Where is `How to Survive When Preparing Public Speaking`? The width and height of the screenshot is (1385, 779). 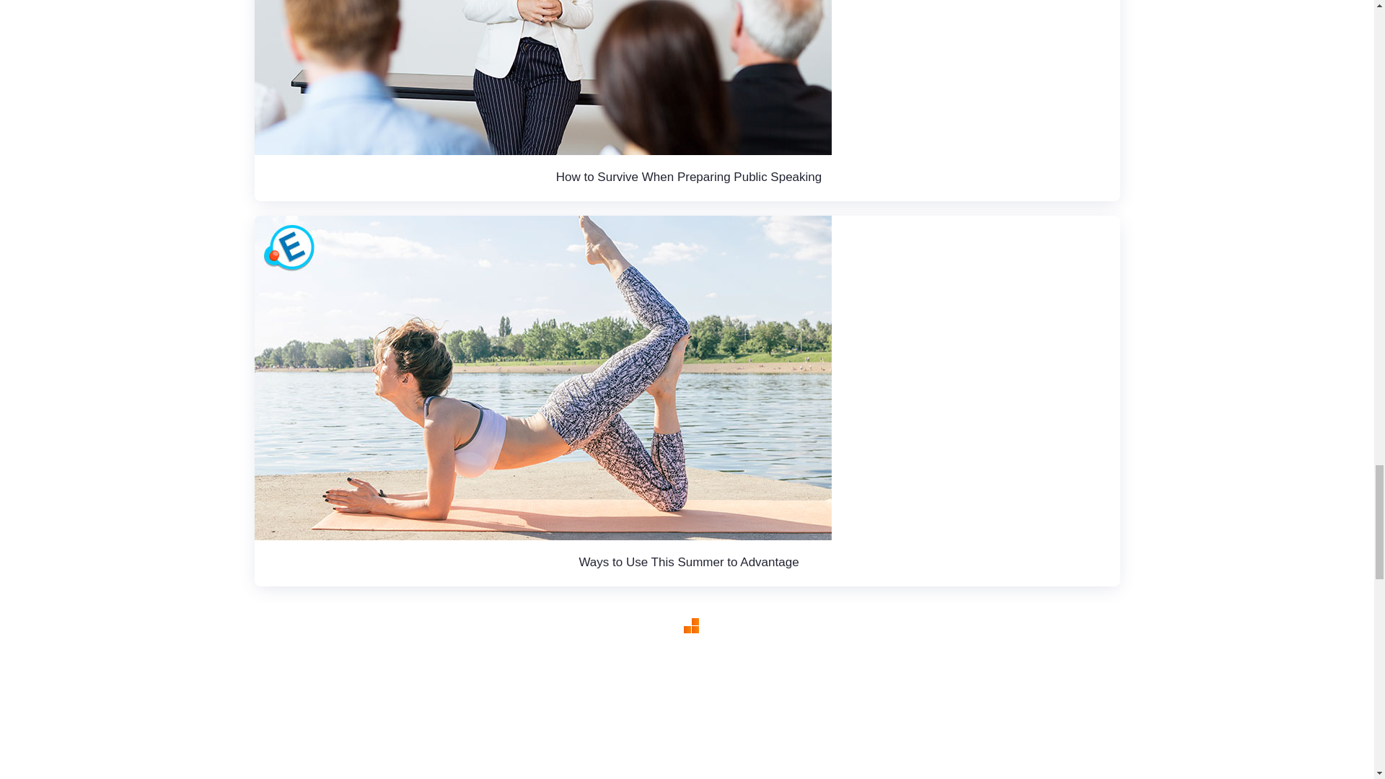
How to Survive When Preparing Public Speaking is located at coordinates (690, 177).